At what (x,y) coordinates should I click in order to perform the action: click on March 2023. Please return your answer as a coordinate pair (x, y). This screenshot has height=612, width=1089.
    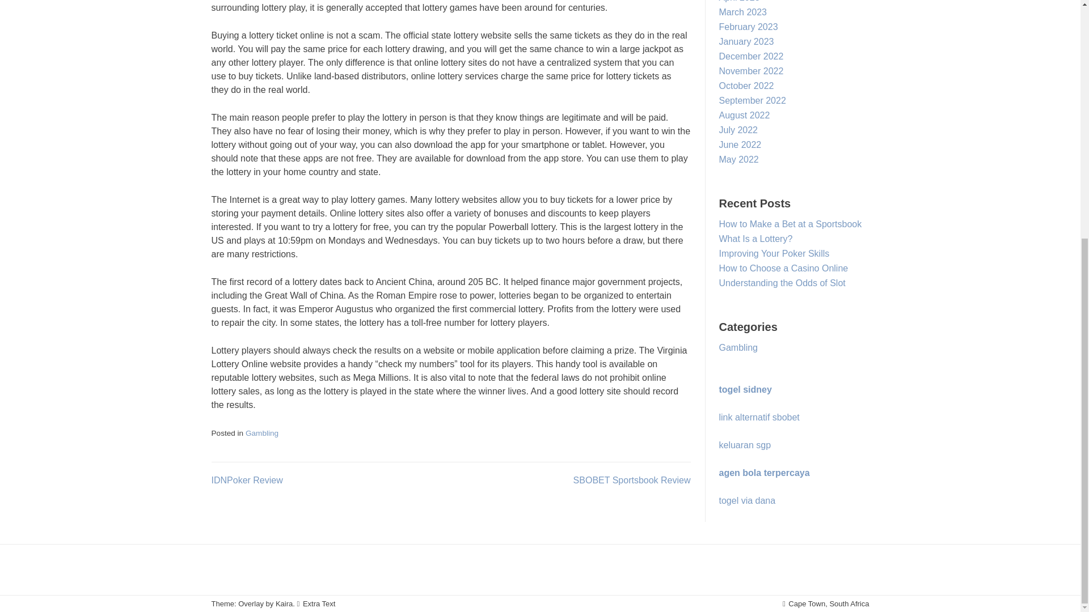
    Looking at the image, I should click on (743, 12).